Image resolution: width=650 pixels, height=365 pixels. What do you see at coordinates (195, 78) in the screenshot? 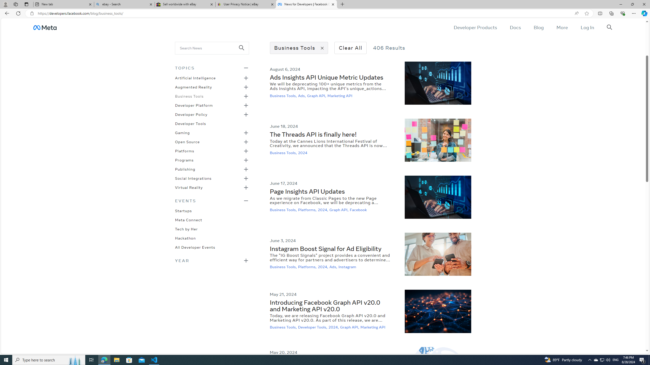
I see `Artificial Intelligence` at bounding box center [195, 78].